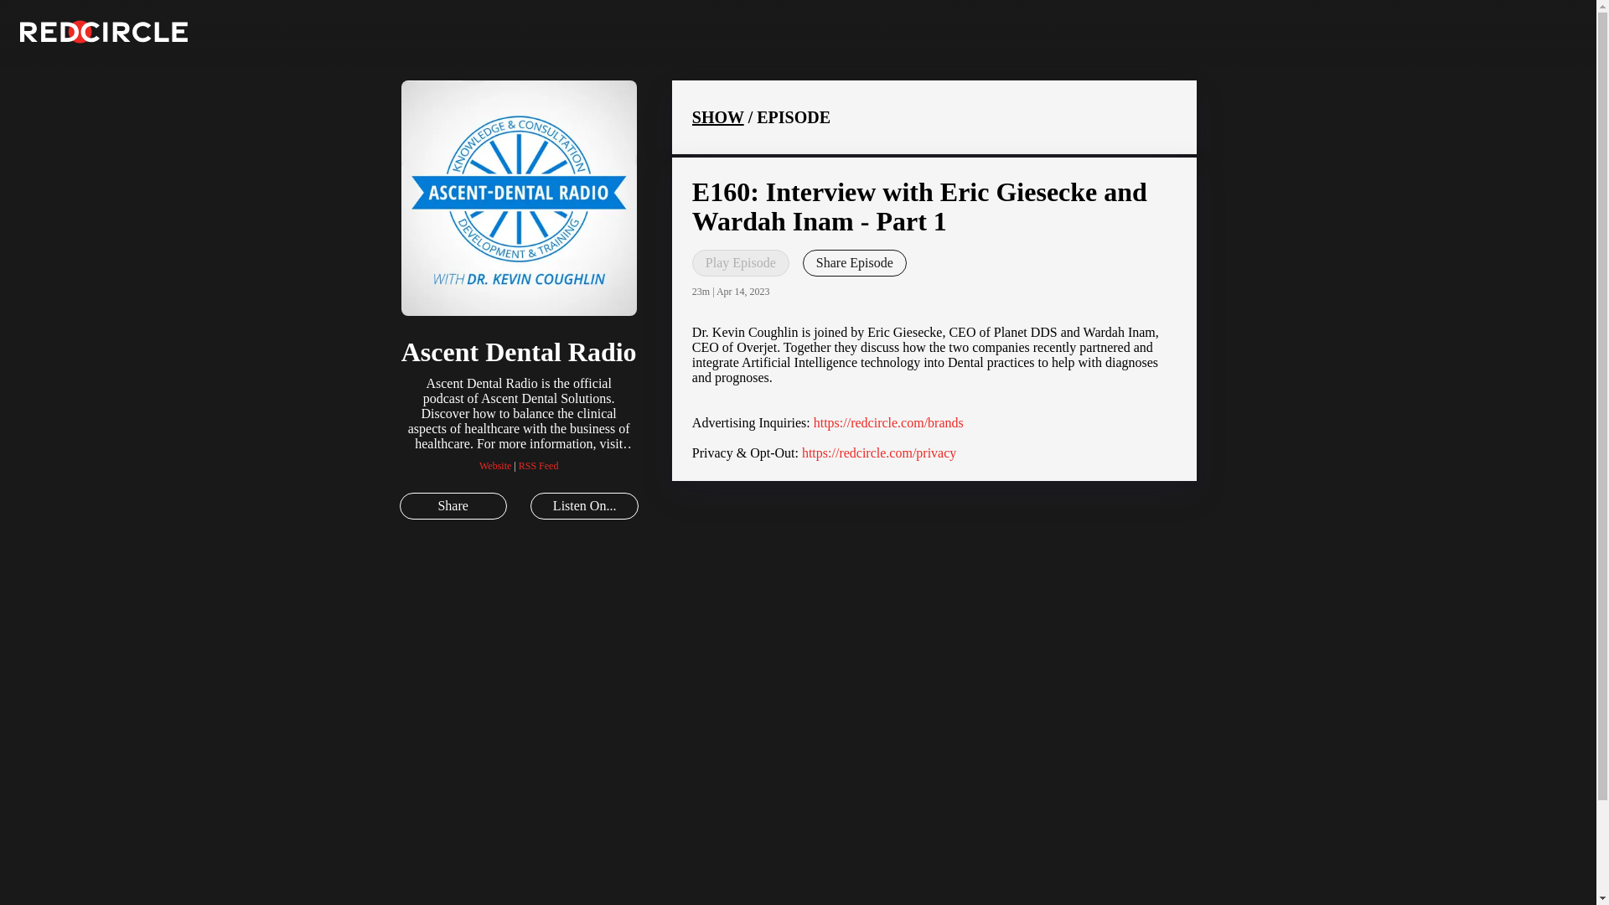 This screenshot has height=905, width=1609. Describe the element at coordinates (855, 263) in the screenshot. I see `Share Episode` at that location.